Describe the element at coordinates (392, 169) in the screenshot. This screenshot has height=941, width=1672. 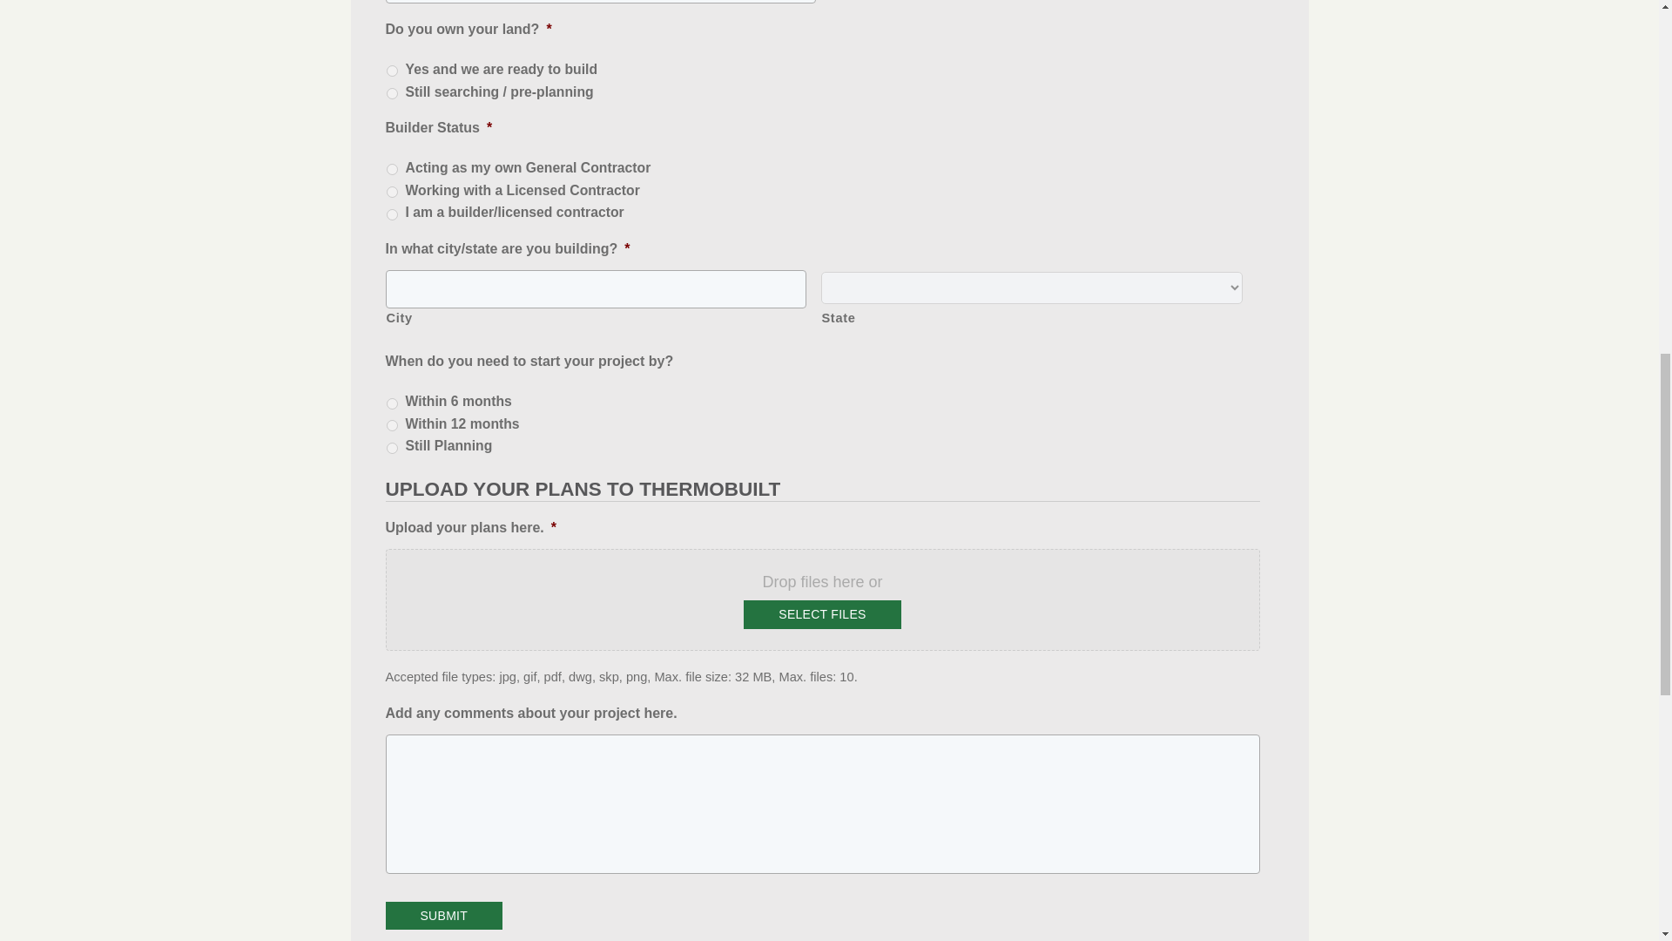
I see `Acting as my own General Contractor` at that location.